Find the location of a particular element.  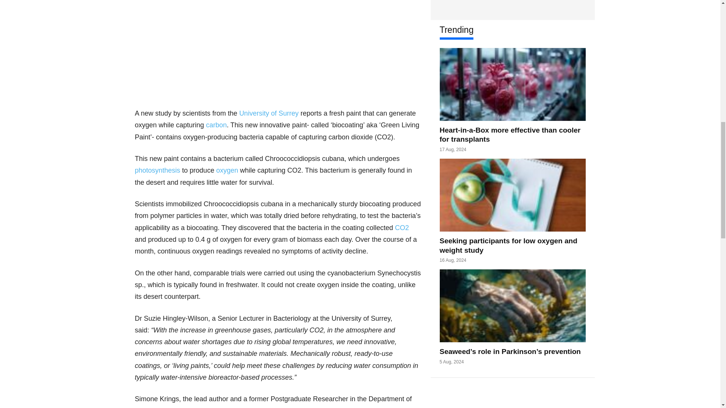

carbon is located at coordinates (216, 125).